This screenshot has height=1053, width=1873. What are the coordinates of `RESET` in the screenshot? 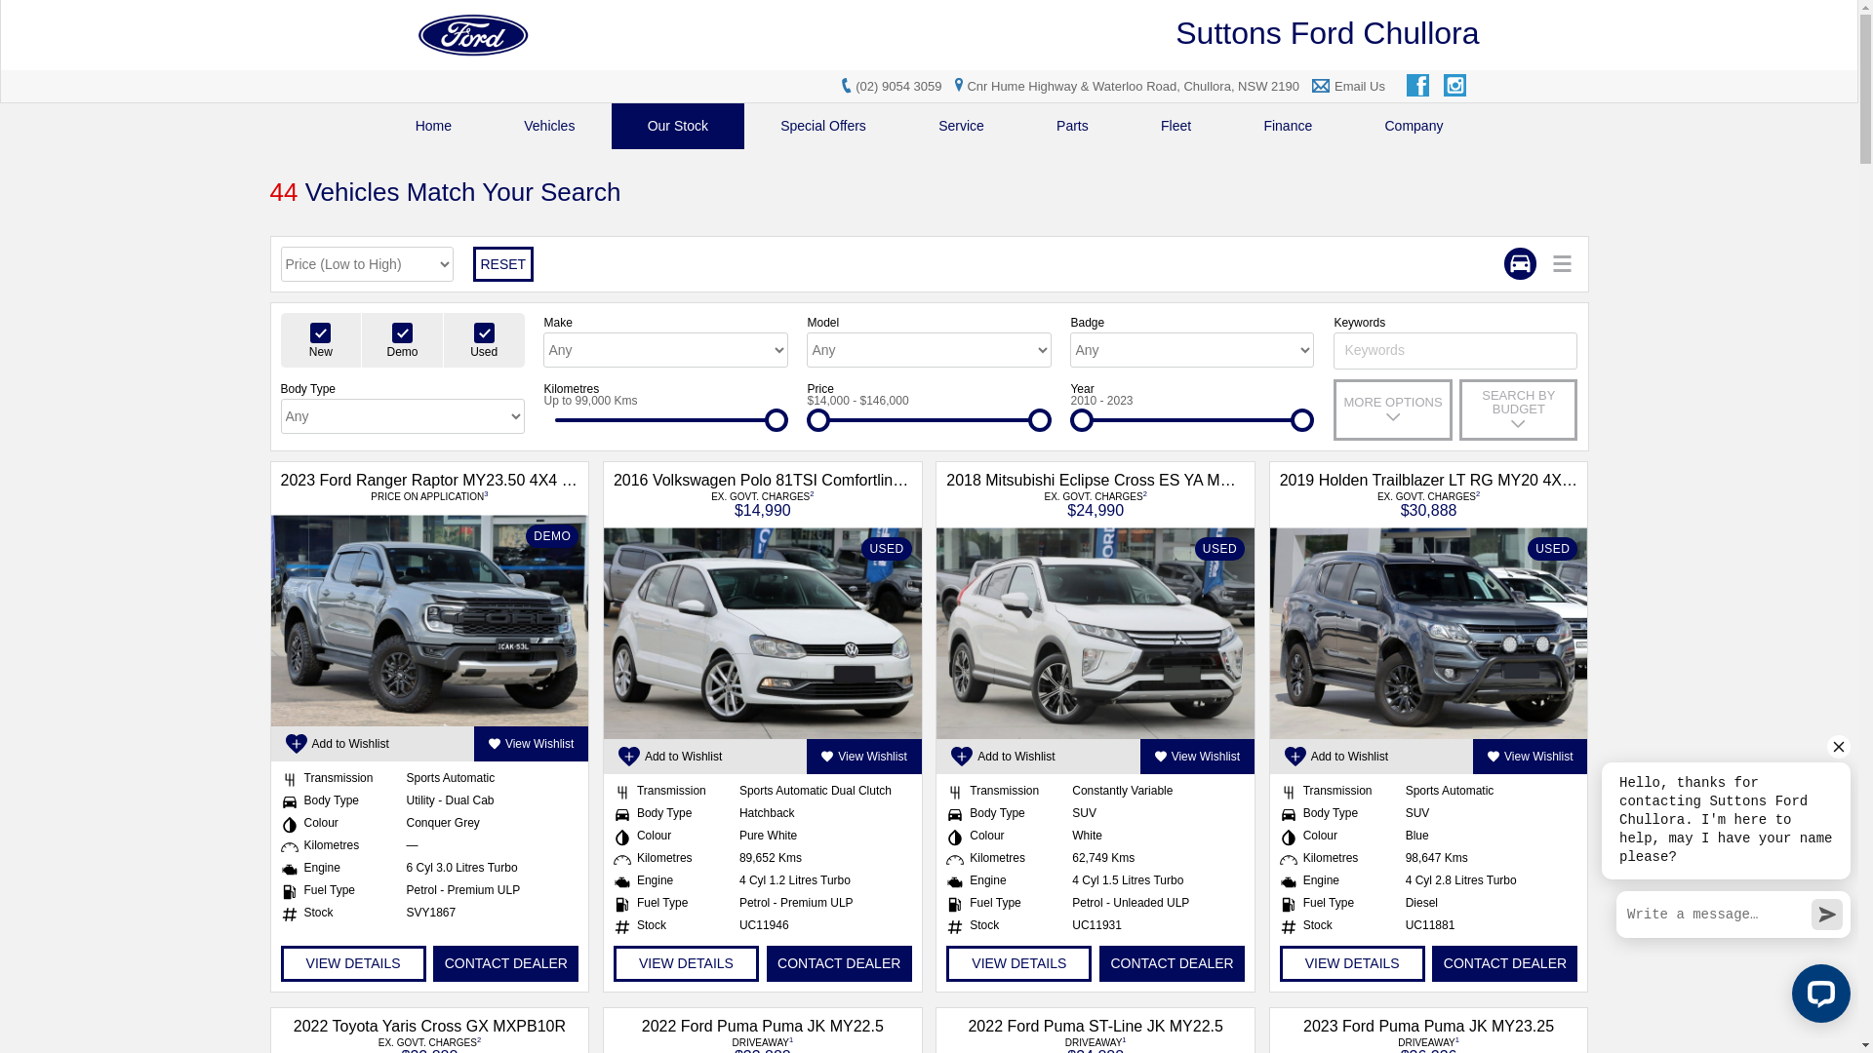 It's located at (503, 265).